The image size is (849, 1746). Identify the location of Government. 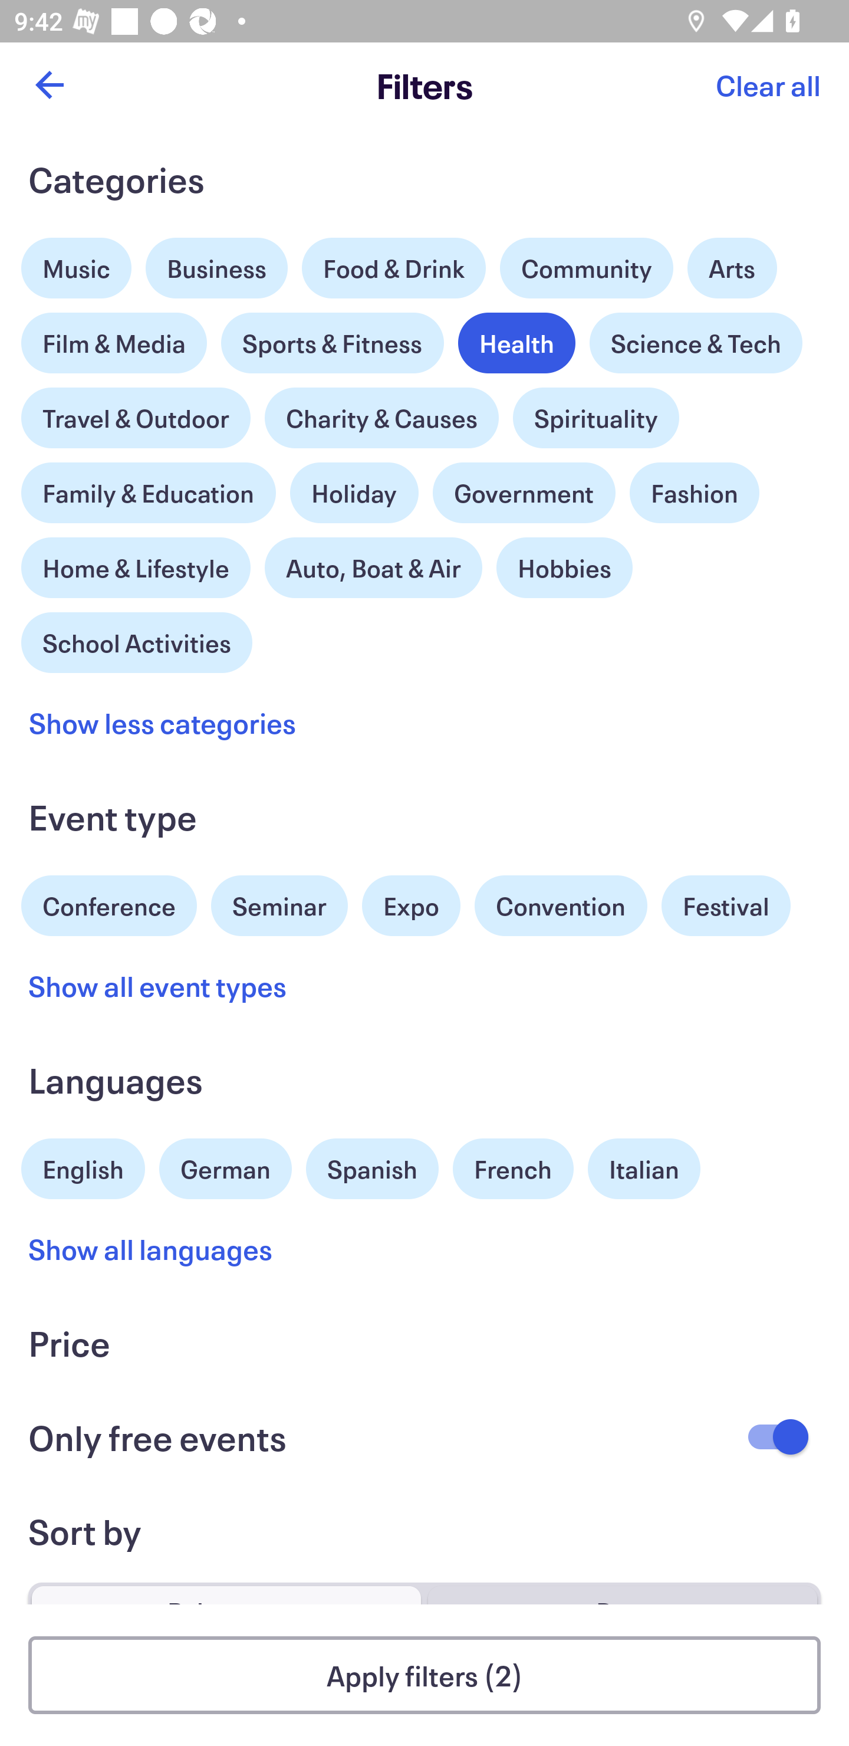
(524, 493).